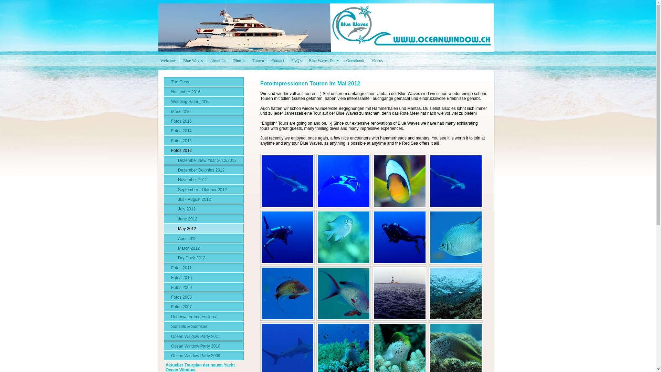  What do you see at coordinates (204, 258) in the screenshot?
I see `Dry Dock 2012` at bounding box center [204, 258].